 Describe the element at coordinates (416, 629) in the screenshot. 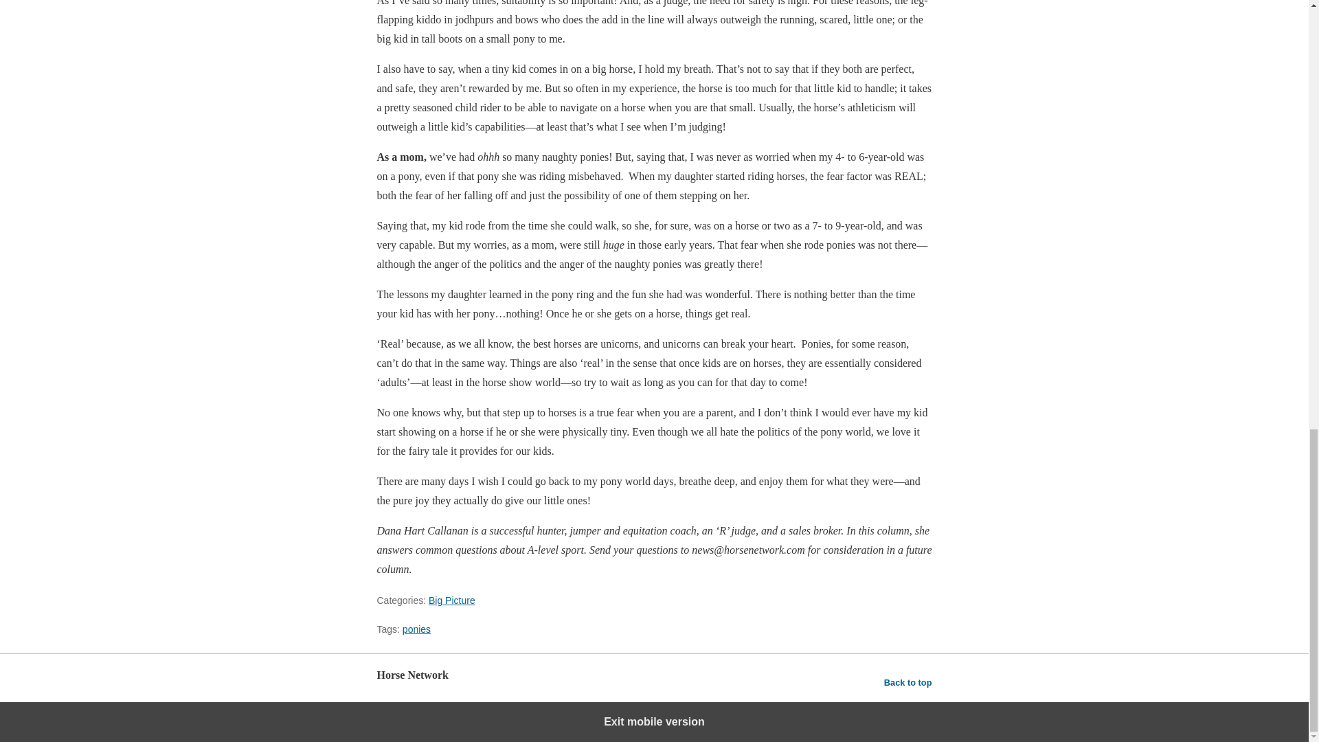

I see `ponies` at that location.